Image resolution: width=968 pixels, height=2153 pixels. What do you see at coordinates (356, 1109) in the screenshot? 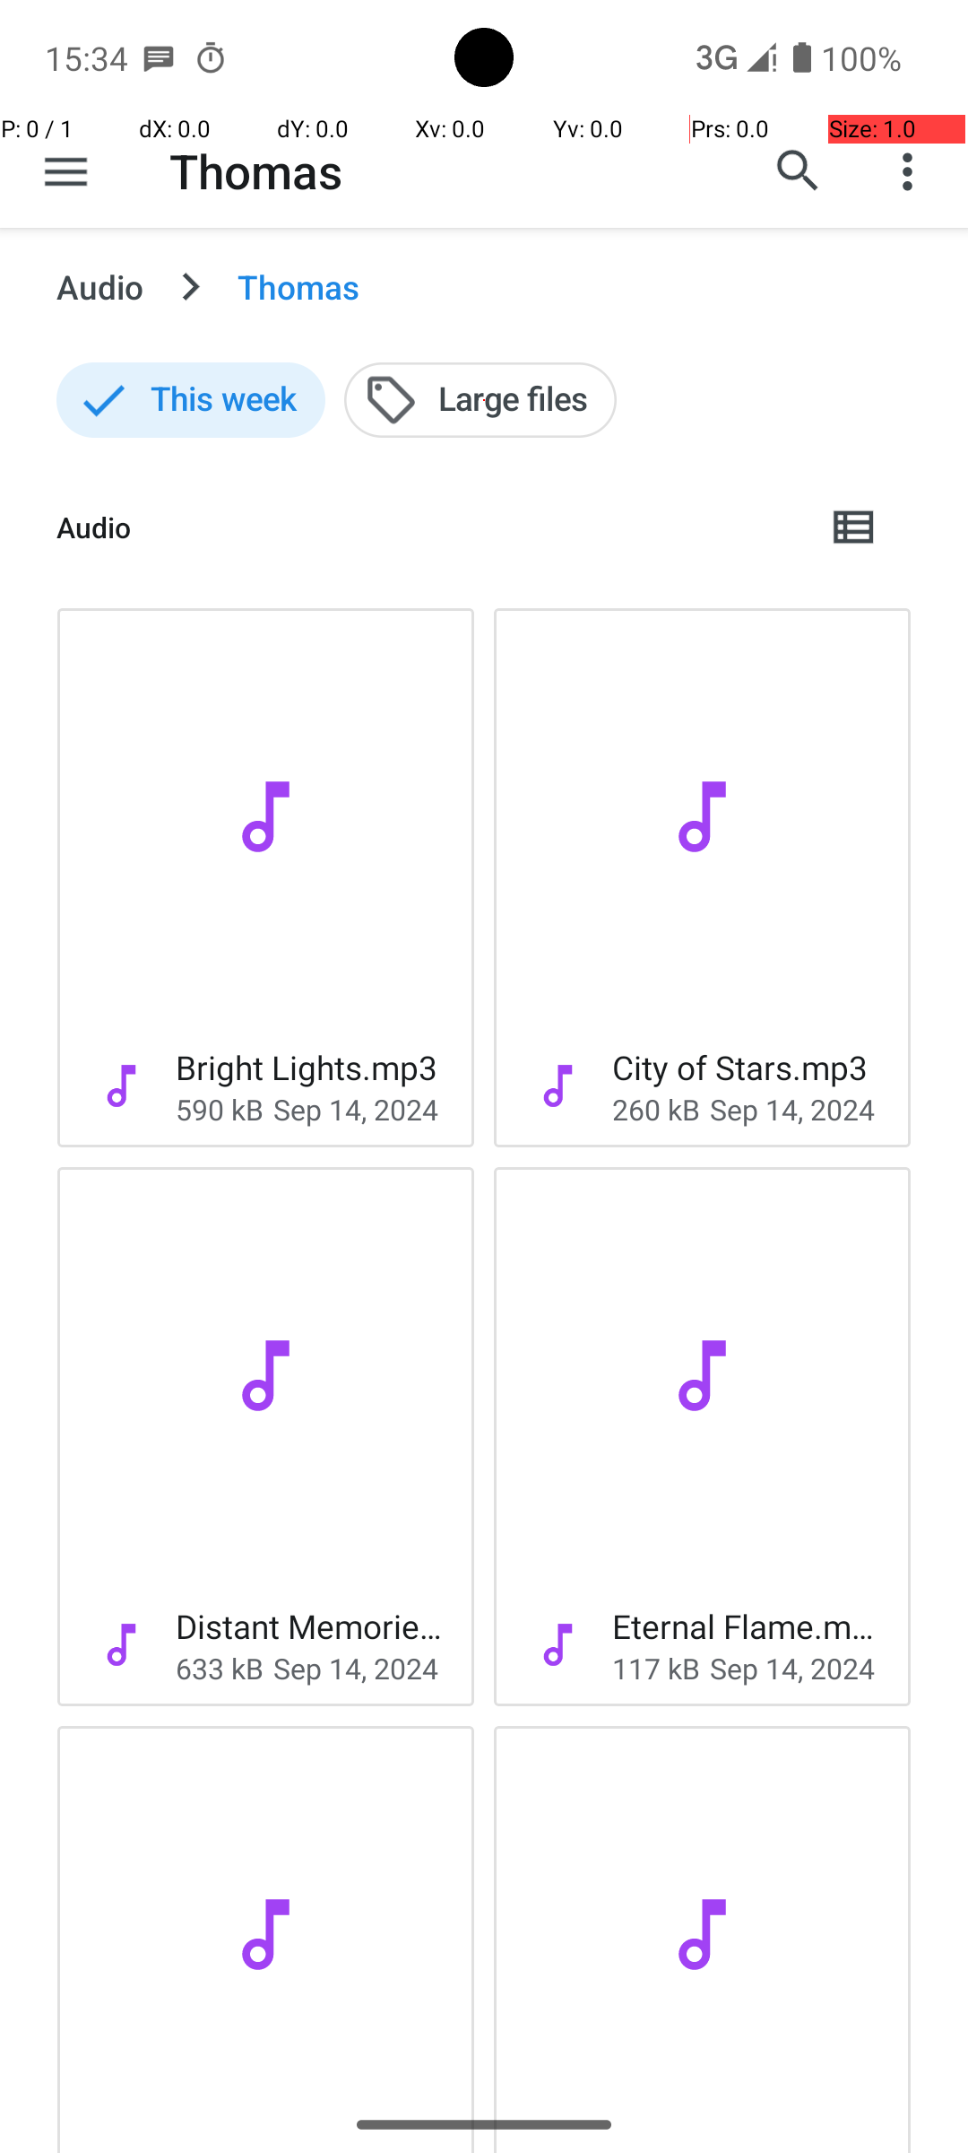
I see `Sep 14, 2024` at bounding box center [356, 1109].